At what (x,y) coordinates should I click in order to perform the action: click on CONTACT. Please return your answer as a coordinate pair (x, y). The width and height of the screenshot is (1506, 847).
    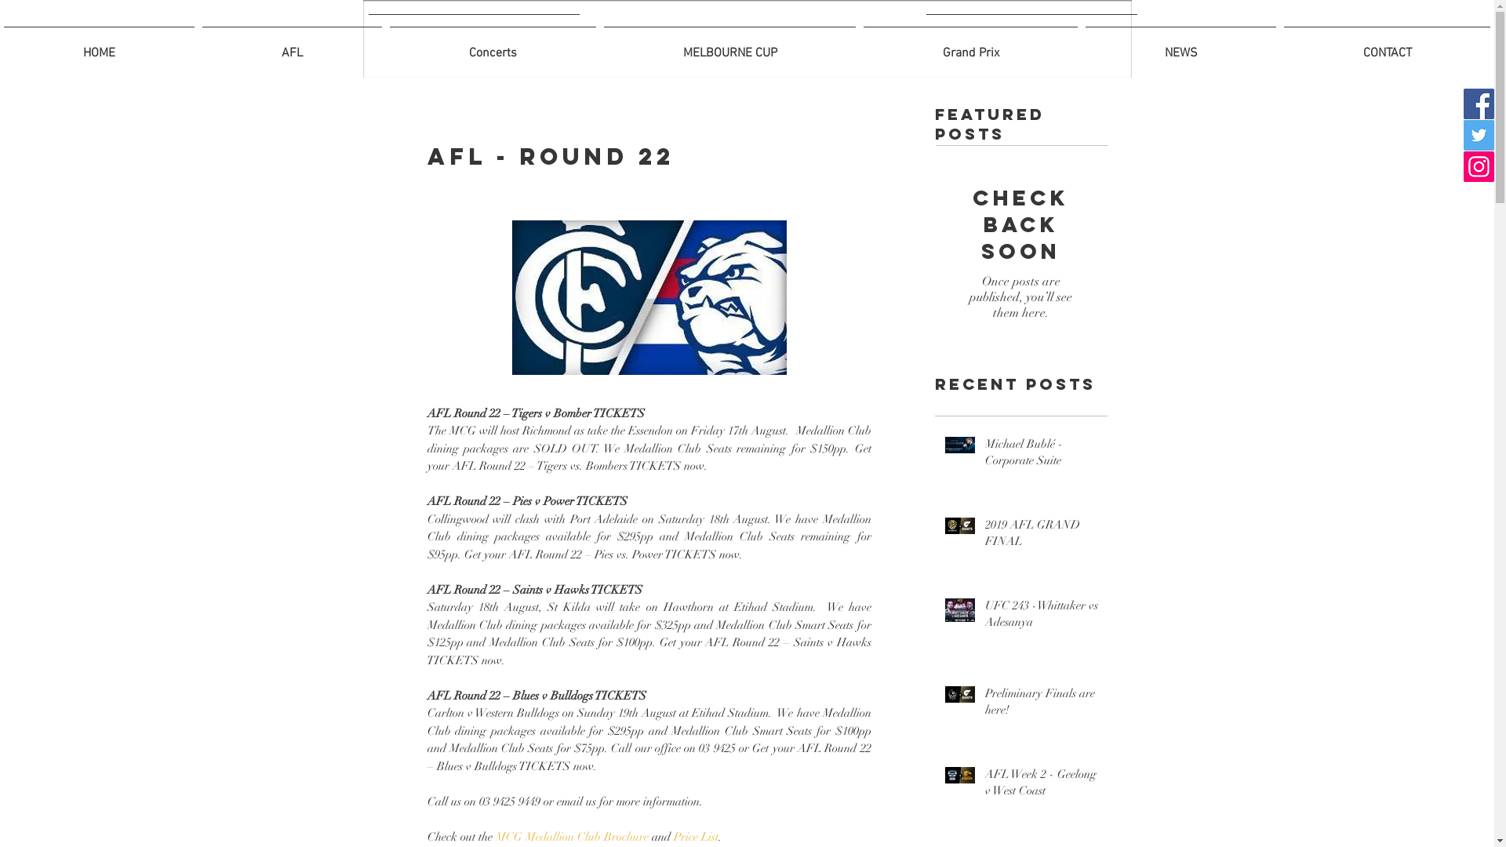
    Looking at the image, I should click on (1387, 46).